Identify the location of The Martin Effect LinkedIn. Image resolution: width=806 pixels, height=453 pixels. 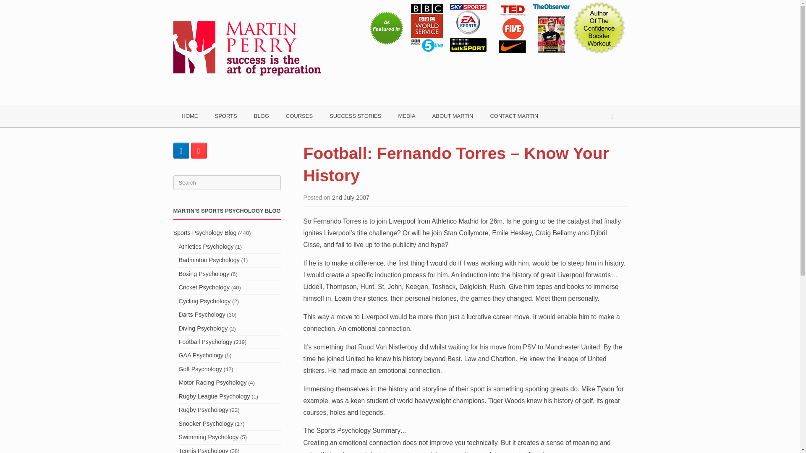
(181, 151).